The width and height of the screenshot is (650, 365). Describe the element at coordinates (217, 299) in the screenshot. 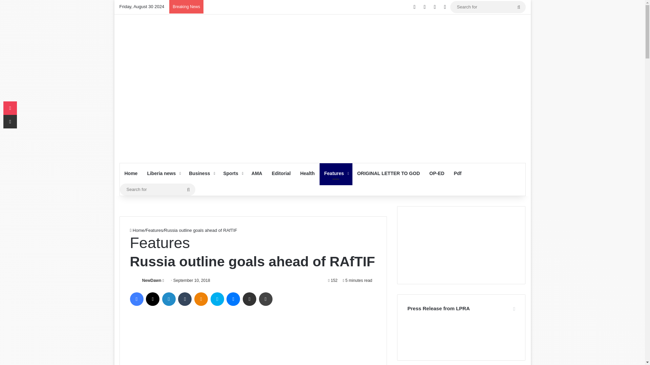

I see `Skype` at that location.